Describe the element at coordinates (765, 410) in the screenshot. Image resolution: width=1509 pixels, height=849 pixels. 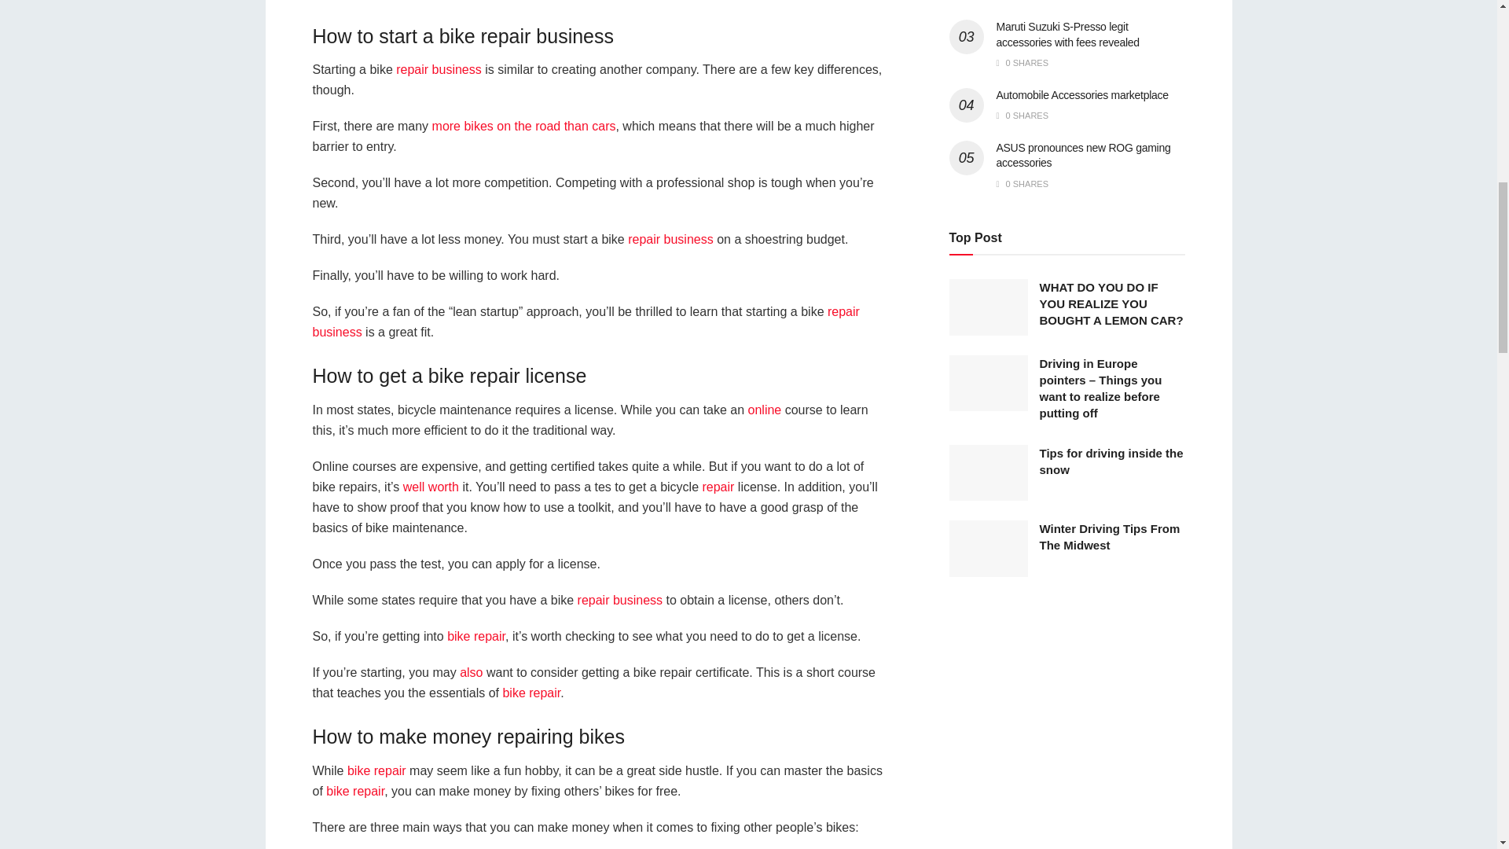
I see `Apply for Auto Loans Online with These 5 Steps` at that location.